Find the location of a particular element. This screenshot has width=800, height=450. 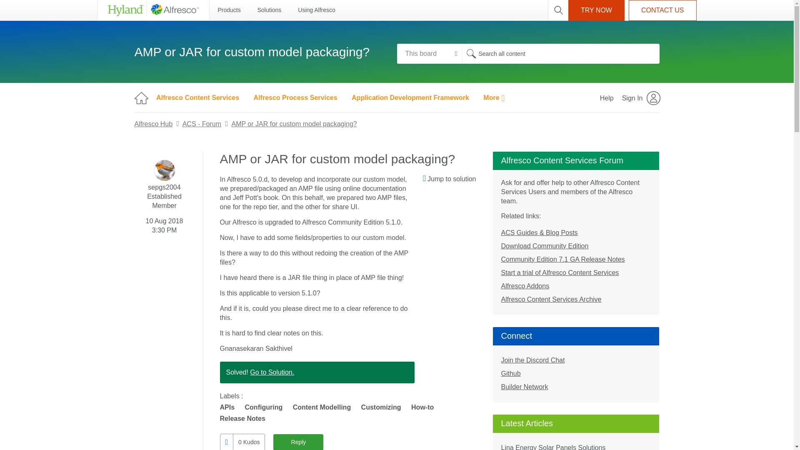

Sign In is located at coordinates (642, 97).